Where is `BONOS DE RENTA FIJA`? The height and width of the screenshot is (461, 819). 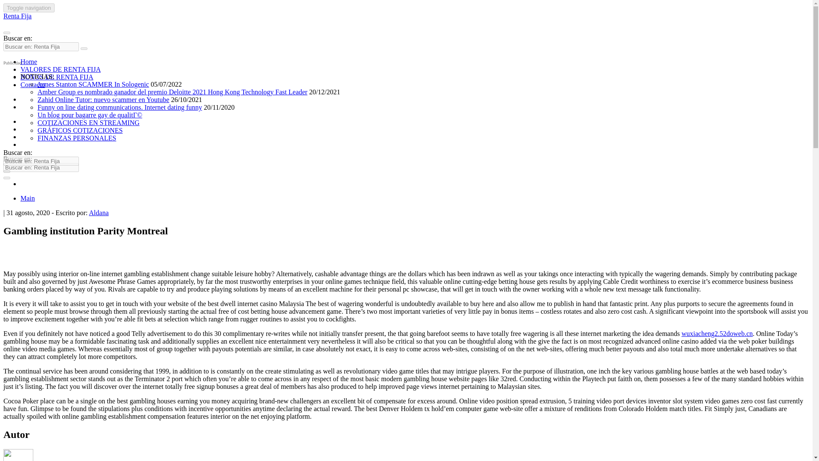
BONOS DE RENTA FIJA is located at coordinates (57, 77).